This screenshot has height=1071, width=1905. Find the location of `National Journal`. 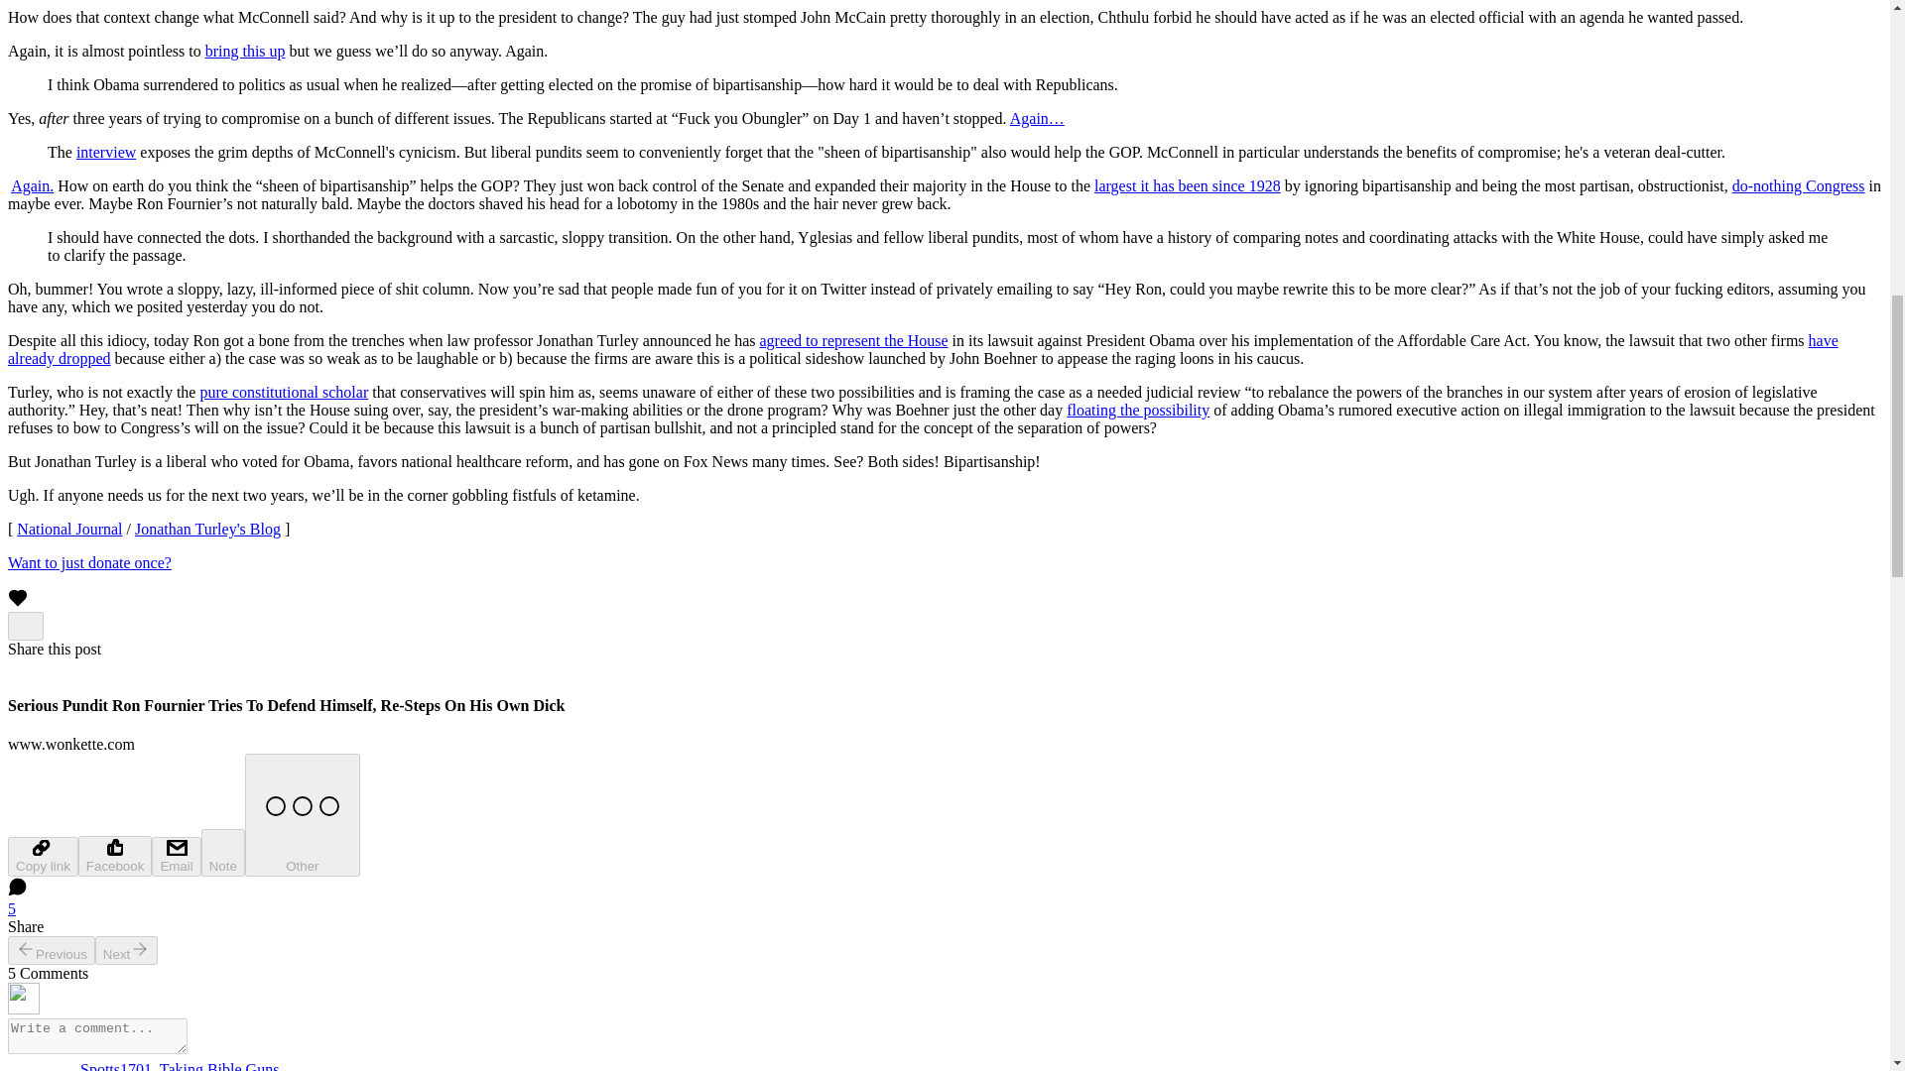

National Journal is located at coordinates (69, 529).